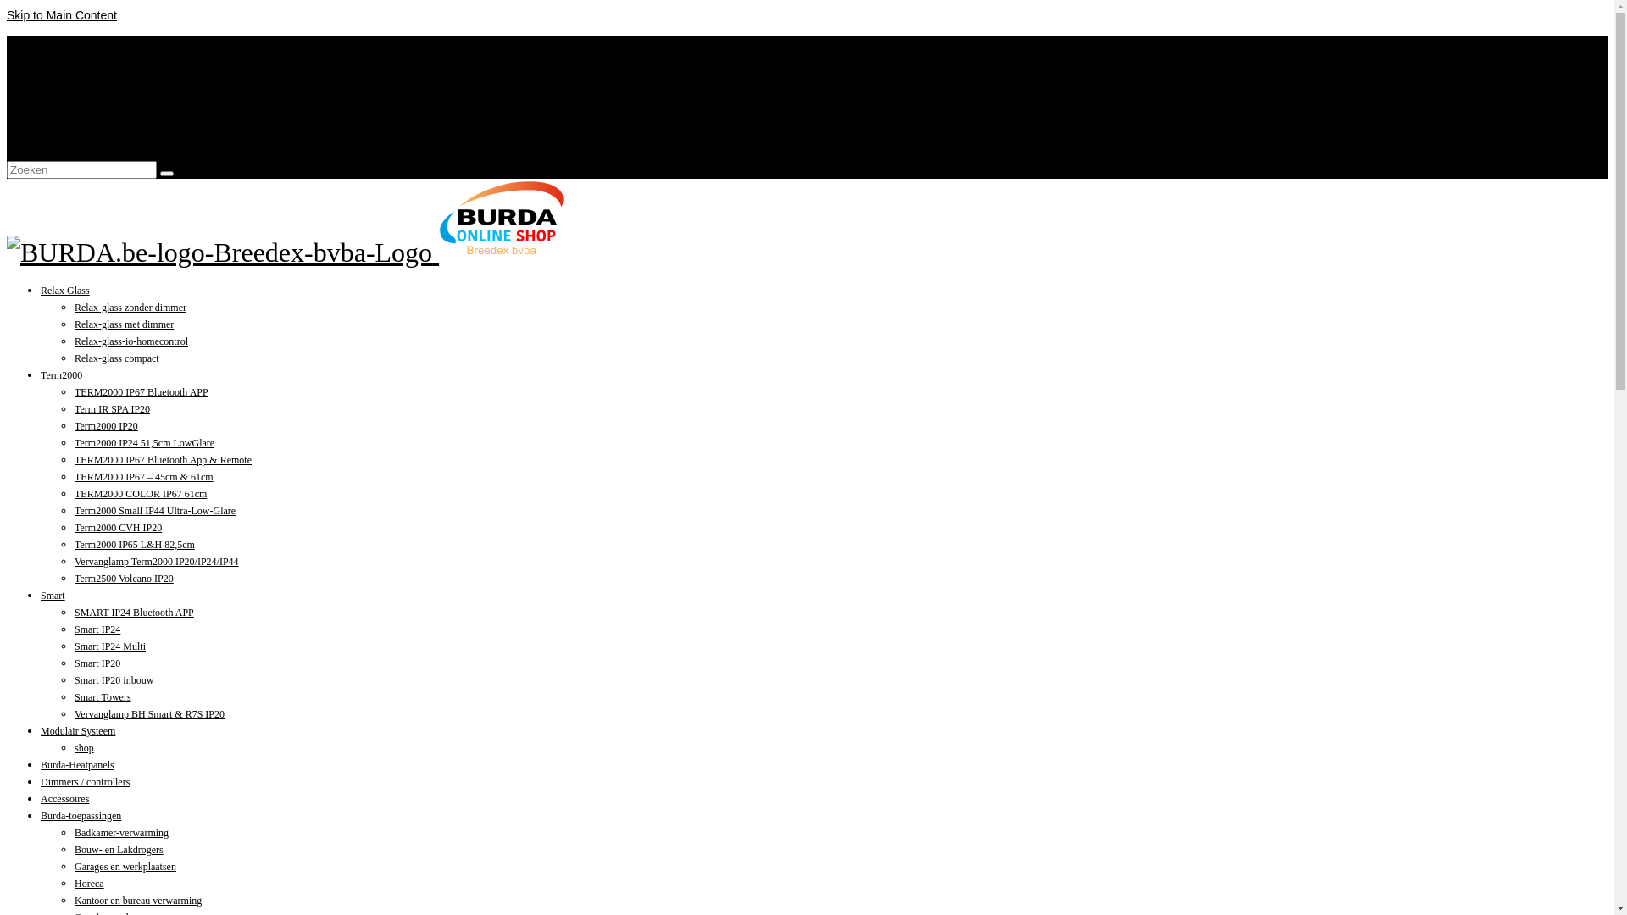  What do you see at coordinates (65, 291) in the screenshot?
I see `Relax Glass` at bounding box center [65, 291].